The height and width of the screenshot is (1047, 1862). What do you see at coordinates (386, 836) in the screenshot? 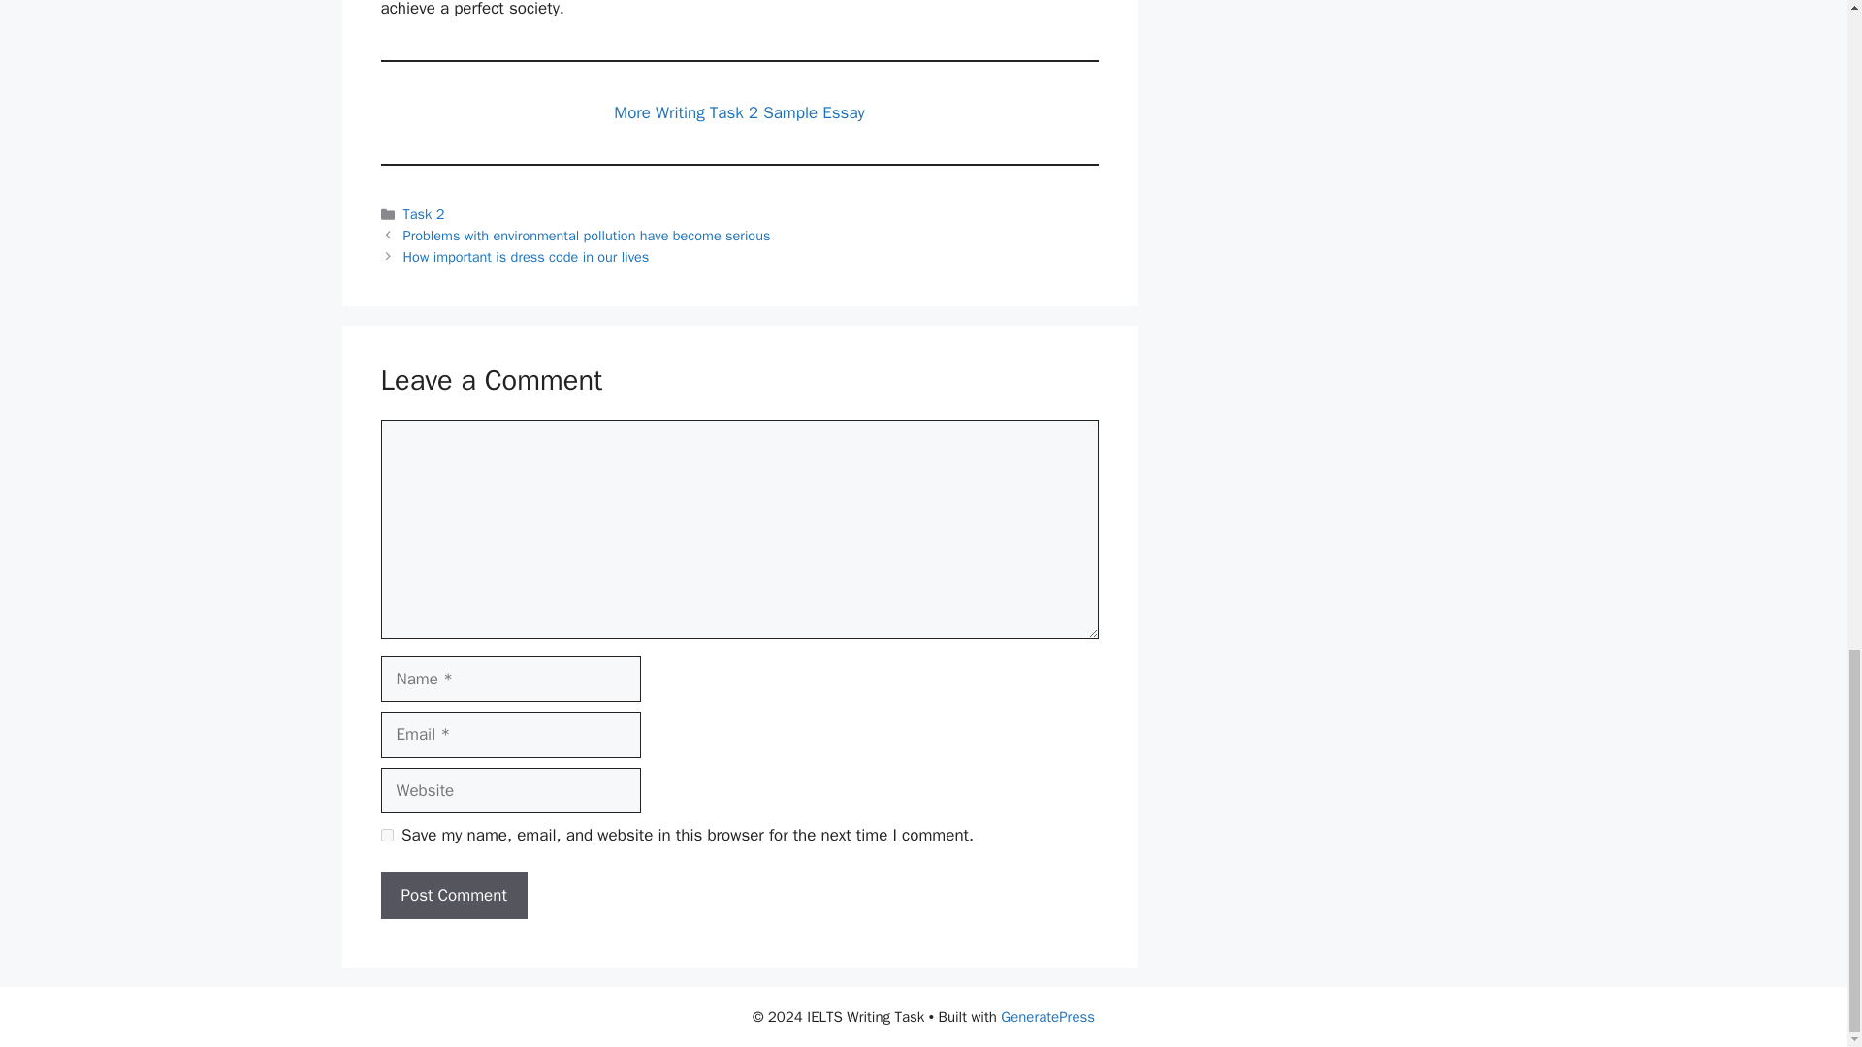
I see `yes` at bounding box center [386, 836].